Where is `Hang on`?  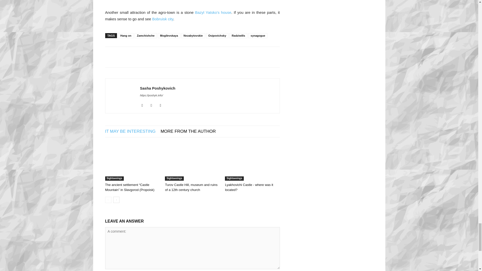
Hang on is located at coordinates (126, 36).